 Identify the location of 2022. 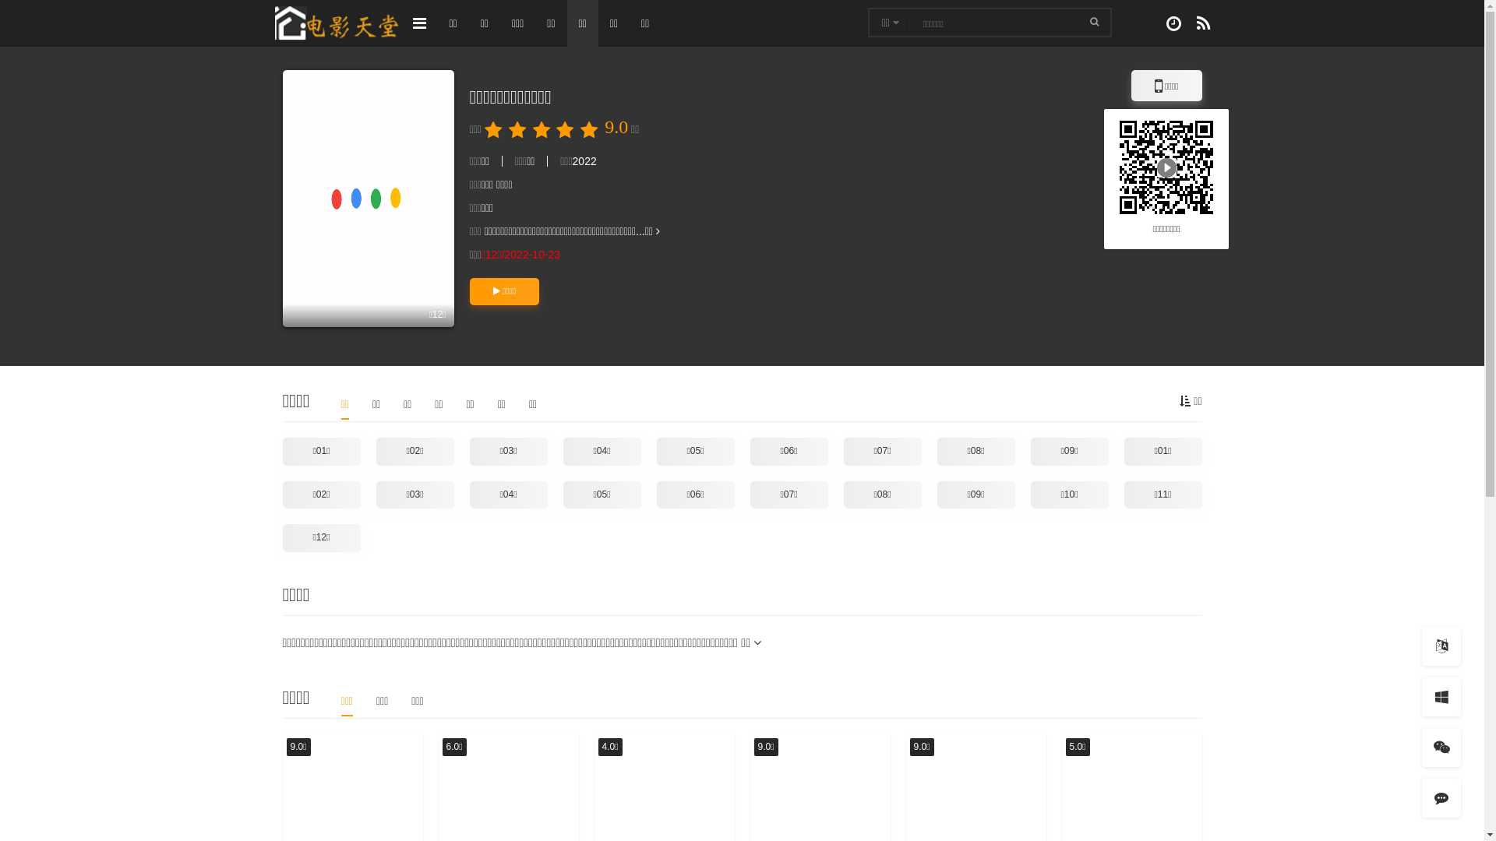
(584, 161).